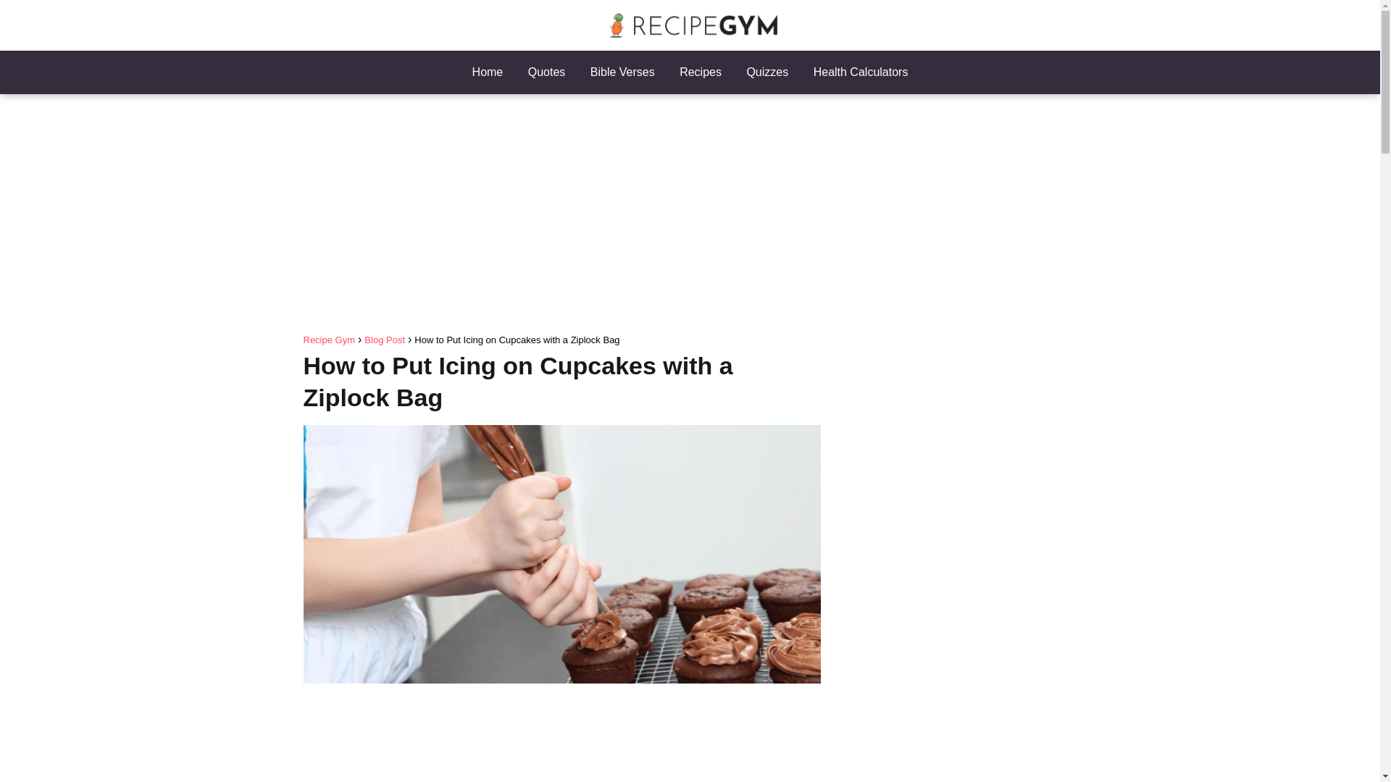  What do you see at coordinates (488, 72) in the screenshot?
I see `Home` at bounding box center [488, 72].